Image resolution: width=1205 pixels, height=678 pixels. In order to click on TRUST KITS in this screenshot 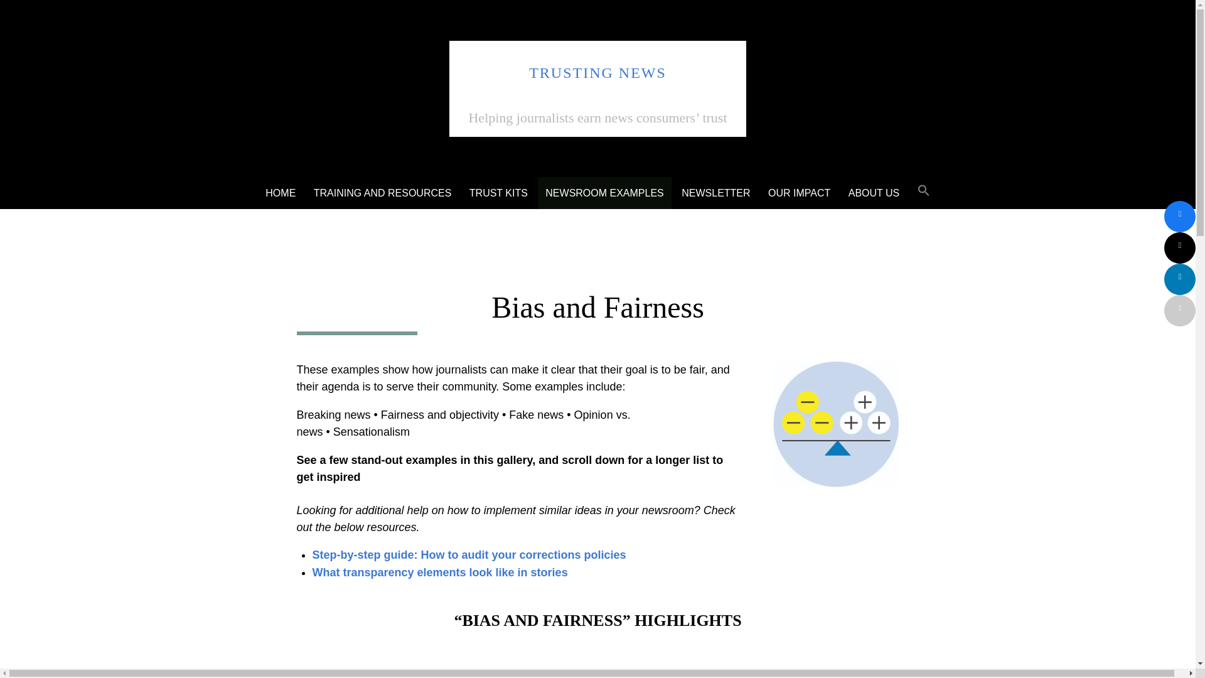, I will do `click(498, 192)`.